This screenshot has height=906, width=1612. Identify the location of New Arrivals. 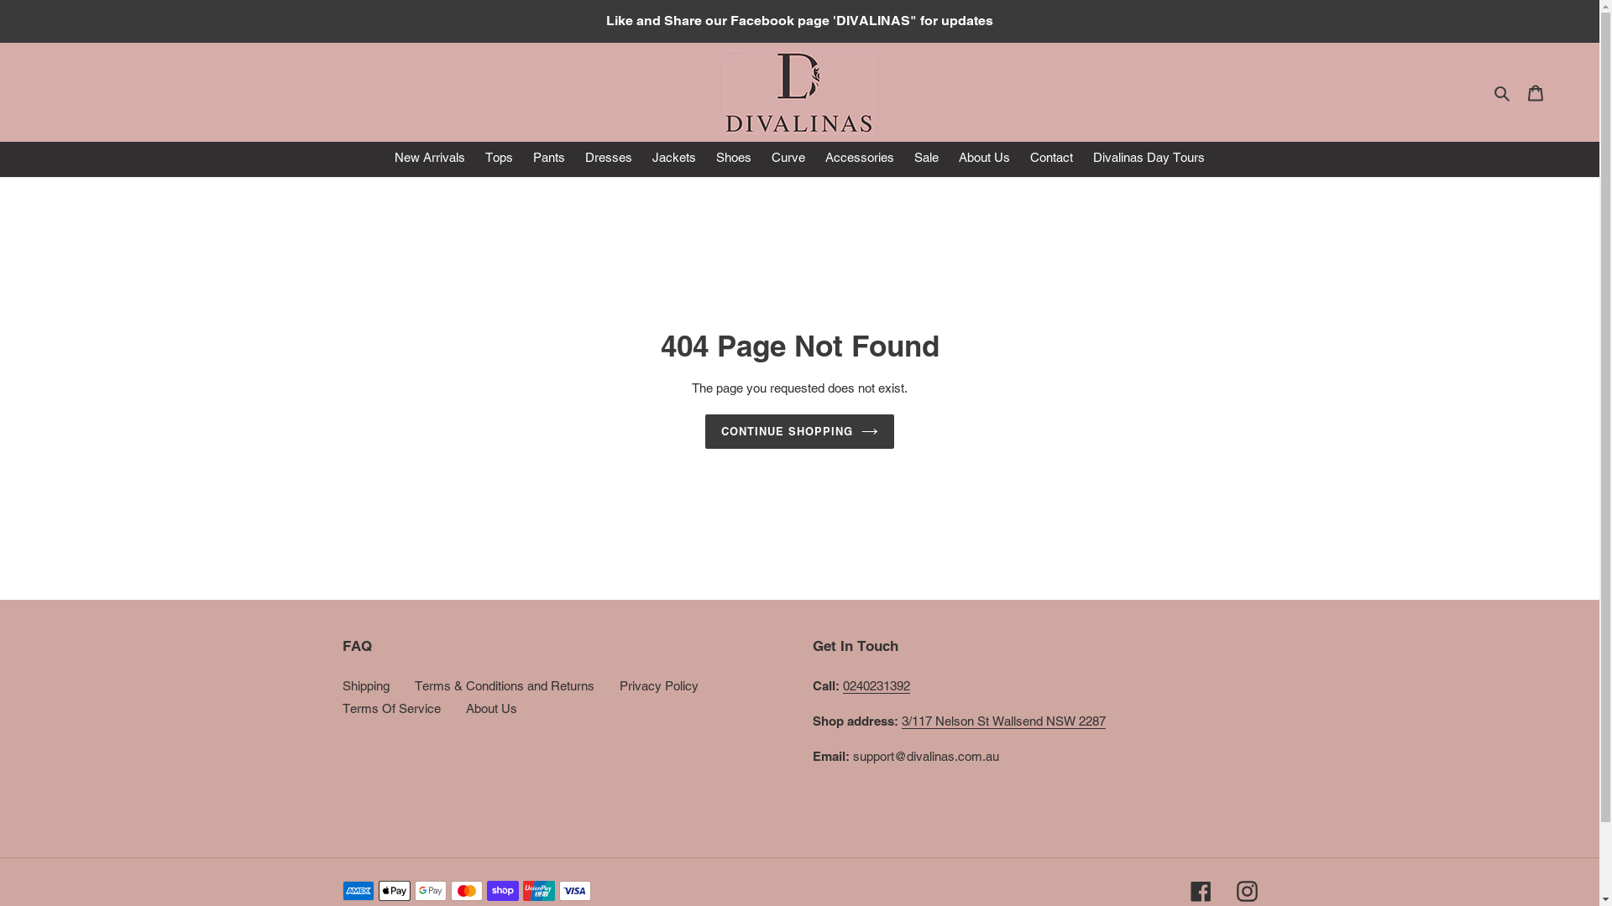
(430, 159).